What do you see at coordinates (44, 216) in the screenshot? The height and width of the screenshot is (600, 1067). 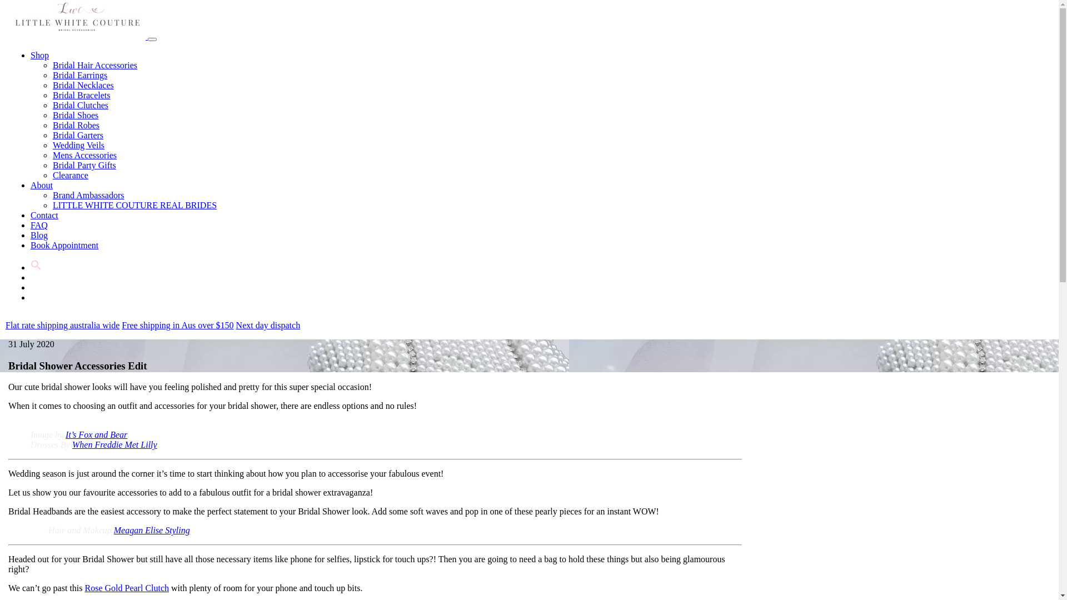 I see `Contact` at bounding box center [44, 216].